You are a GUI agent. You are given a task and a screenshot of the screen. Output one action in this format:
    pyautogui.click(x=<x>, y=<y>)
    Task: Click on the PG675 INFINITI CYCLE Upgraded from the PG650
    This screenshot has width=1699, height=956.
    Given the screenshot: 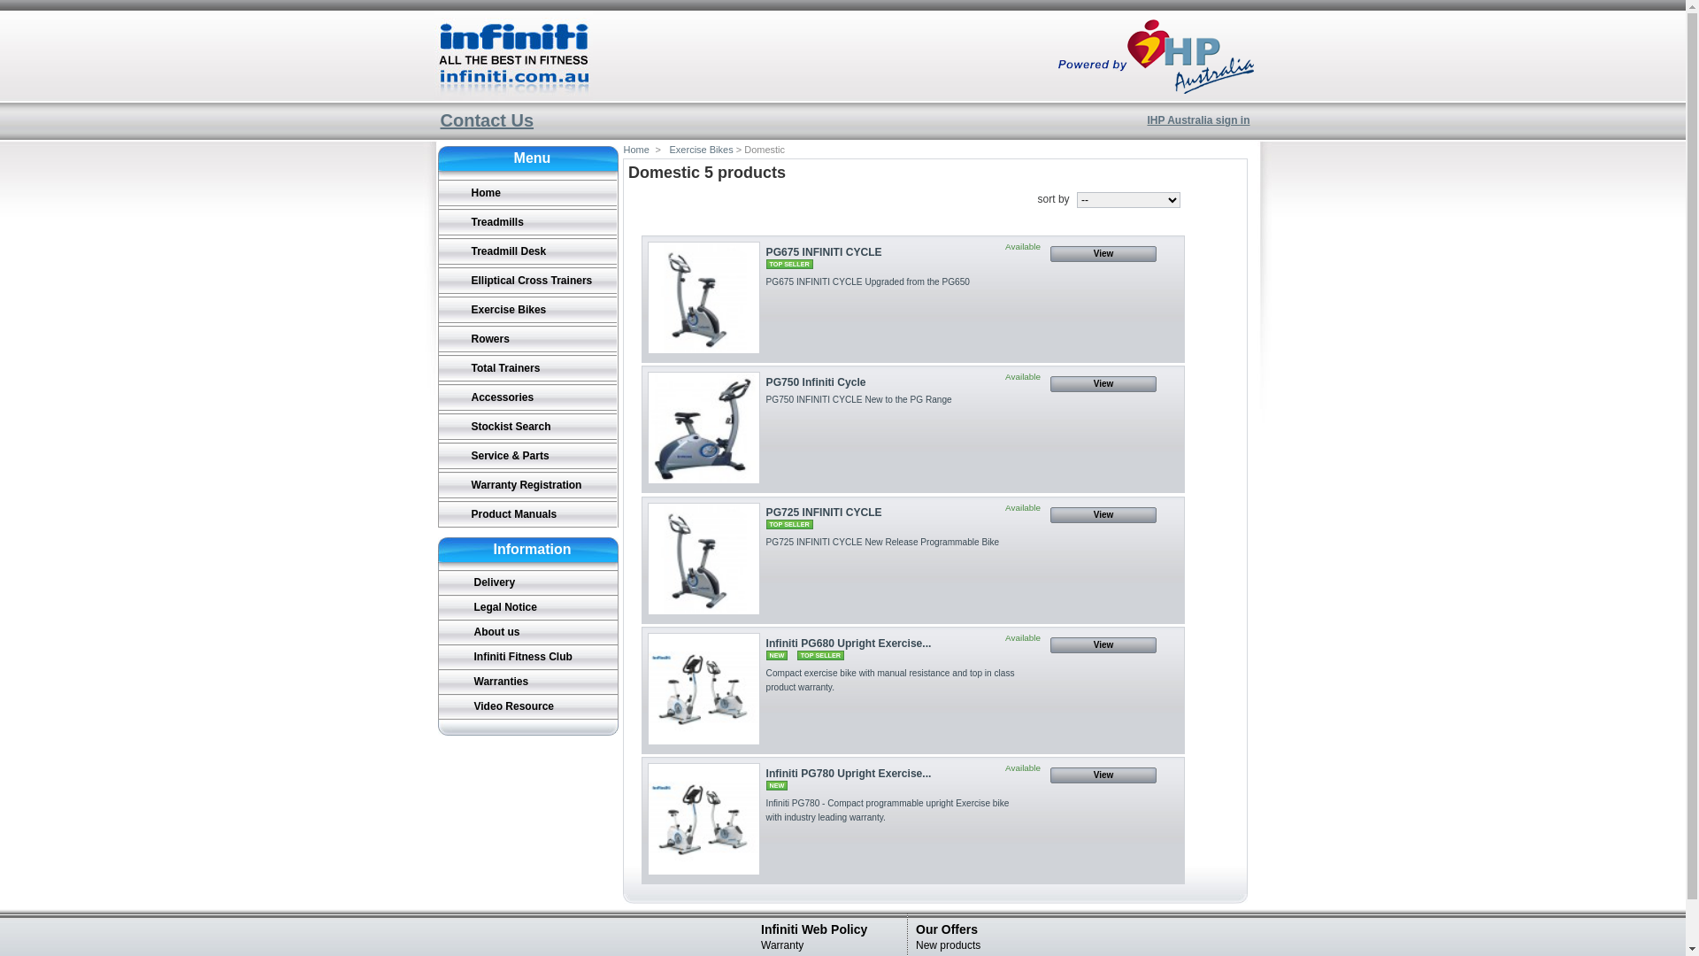 What is the action you would take?
    pyautogui.click(x=868, y=281)
    